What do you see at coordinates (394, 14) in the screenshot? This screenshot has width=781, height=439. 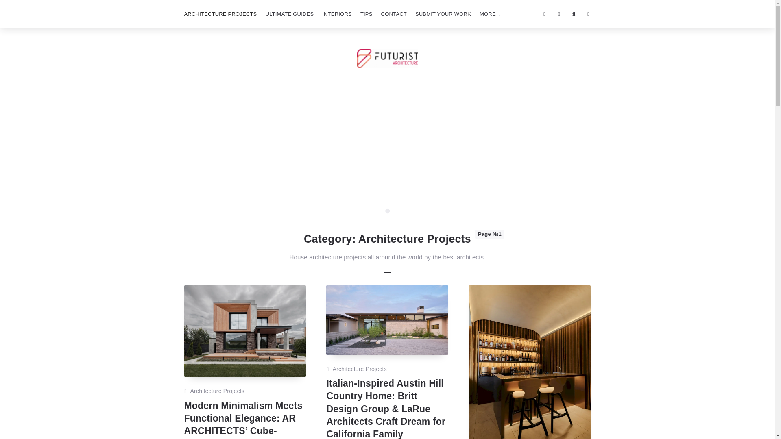 I see `CONTACT` at bounding box center [394, 14].